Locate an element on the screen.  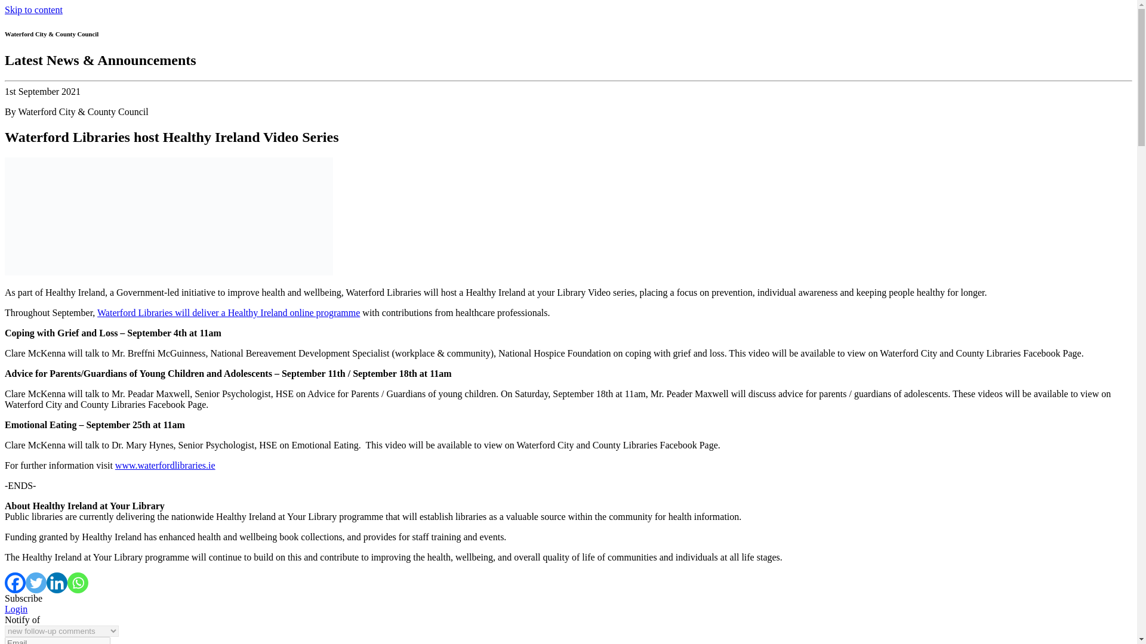
www.waterfordlibraries.ie is located at coordinates (165, 465).